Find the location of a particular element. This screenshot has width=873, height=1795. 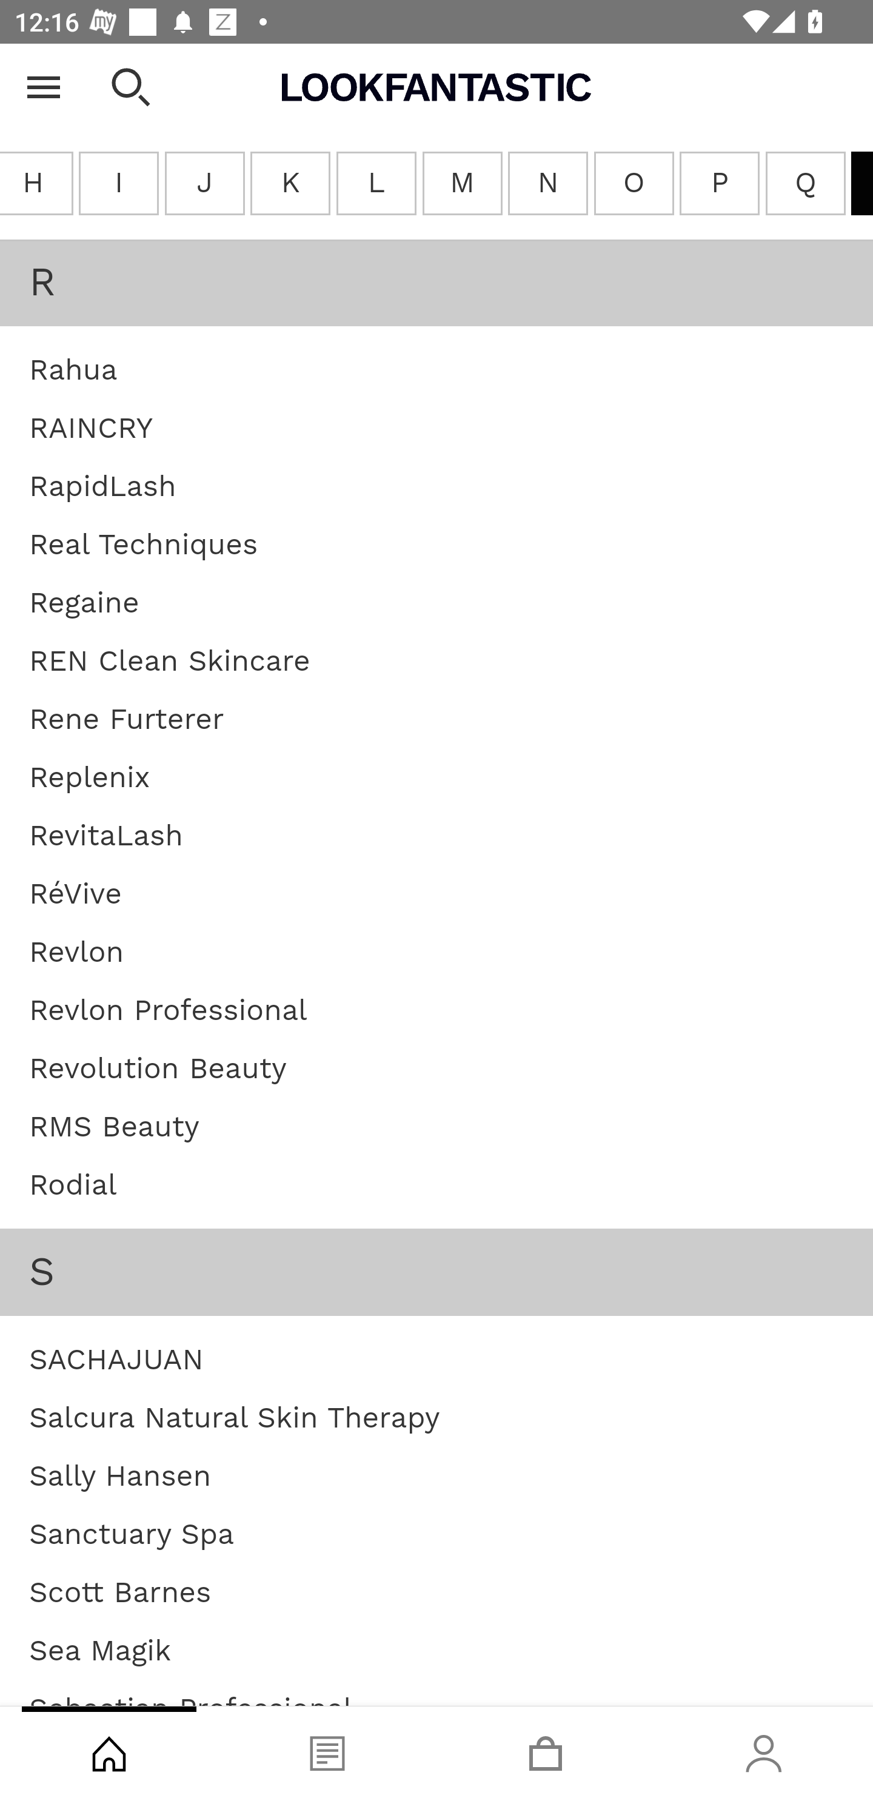

RéVive is located at coordinates (76, 895).